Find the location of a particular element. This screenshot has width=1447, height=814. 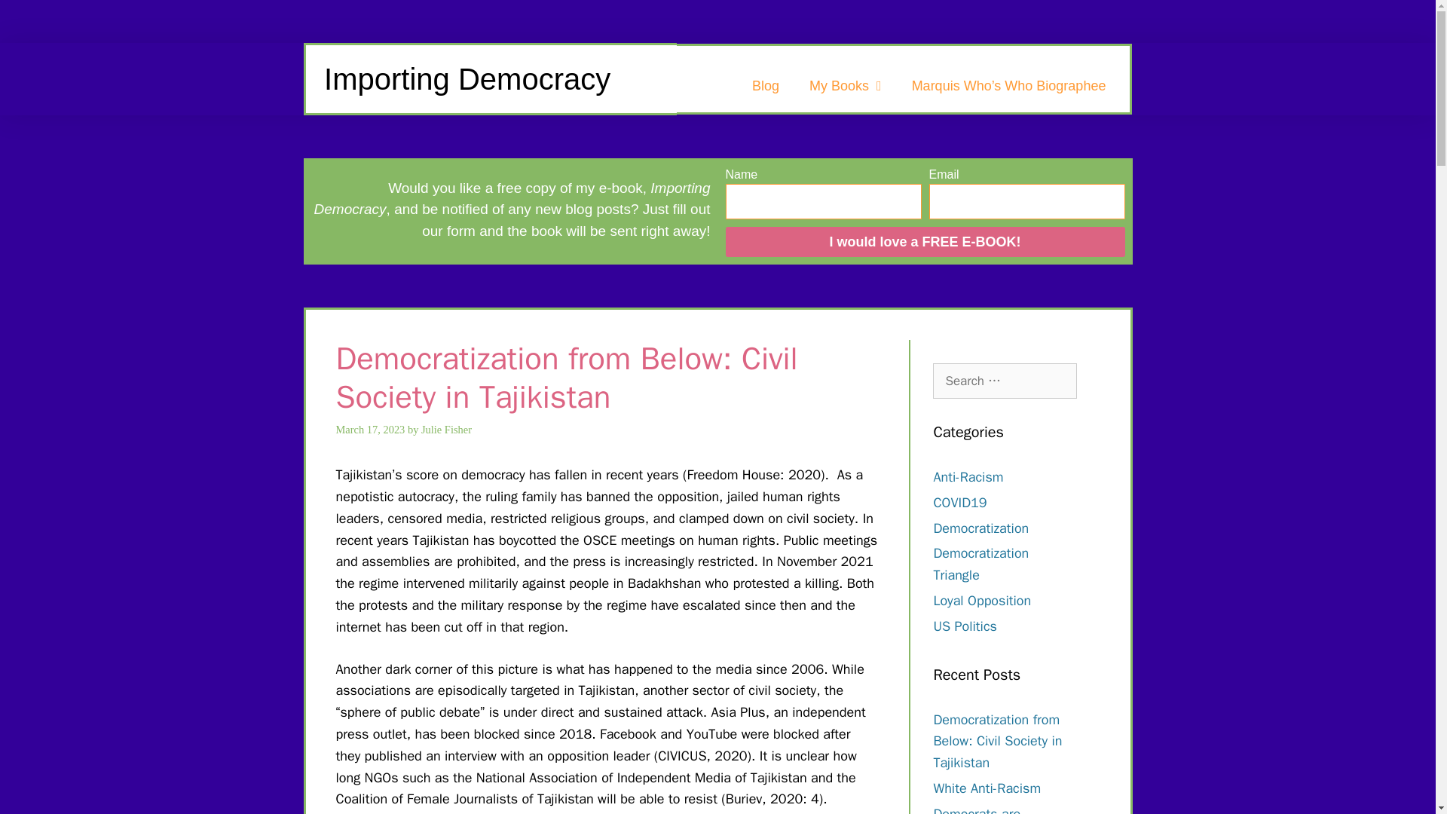

US Politics is located at coordinates (965, 626).